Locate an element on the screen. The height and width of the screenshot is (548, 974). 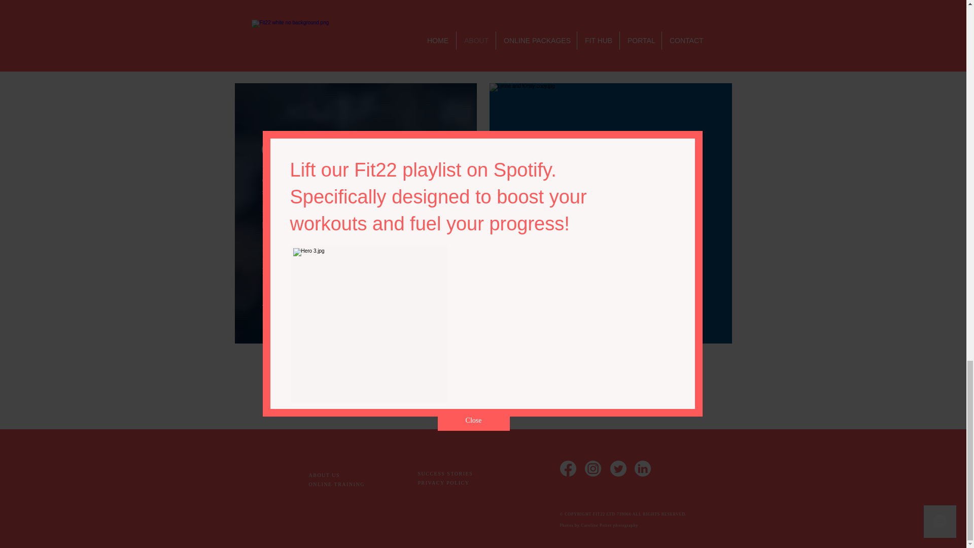
PRIVACY POLICY is located at coordinates (443, 483).